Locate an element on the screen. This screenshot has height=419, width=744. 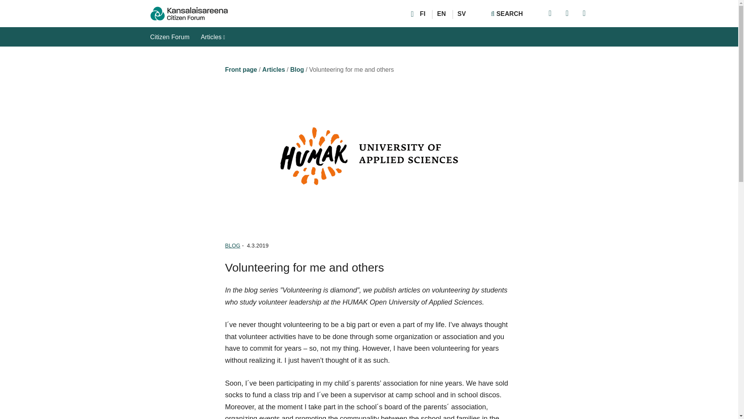
Blog is located at coordinates (297, 69).